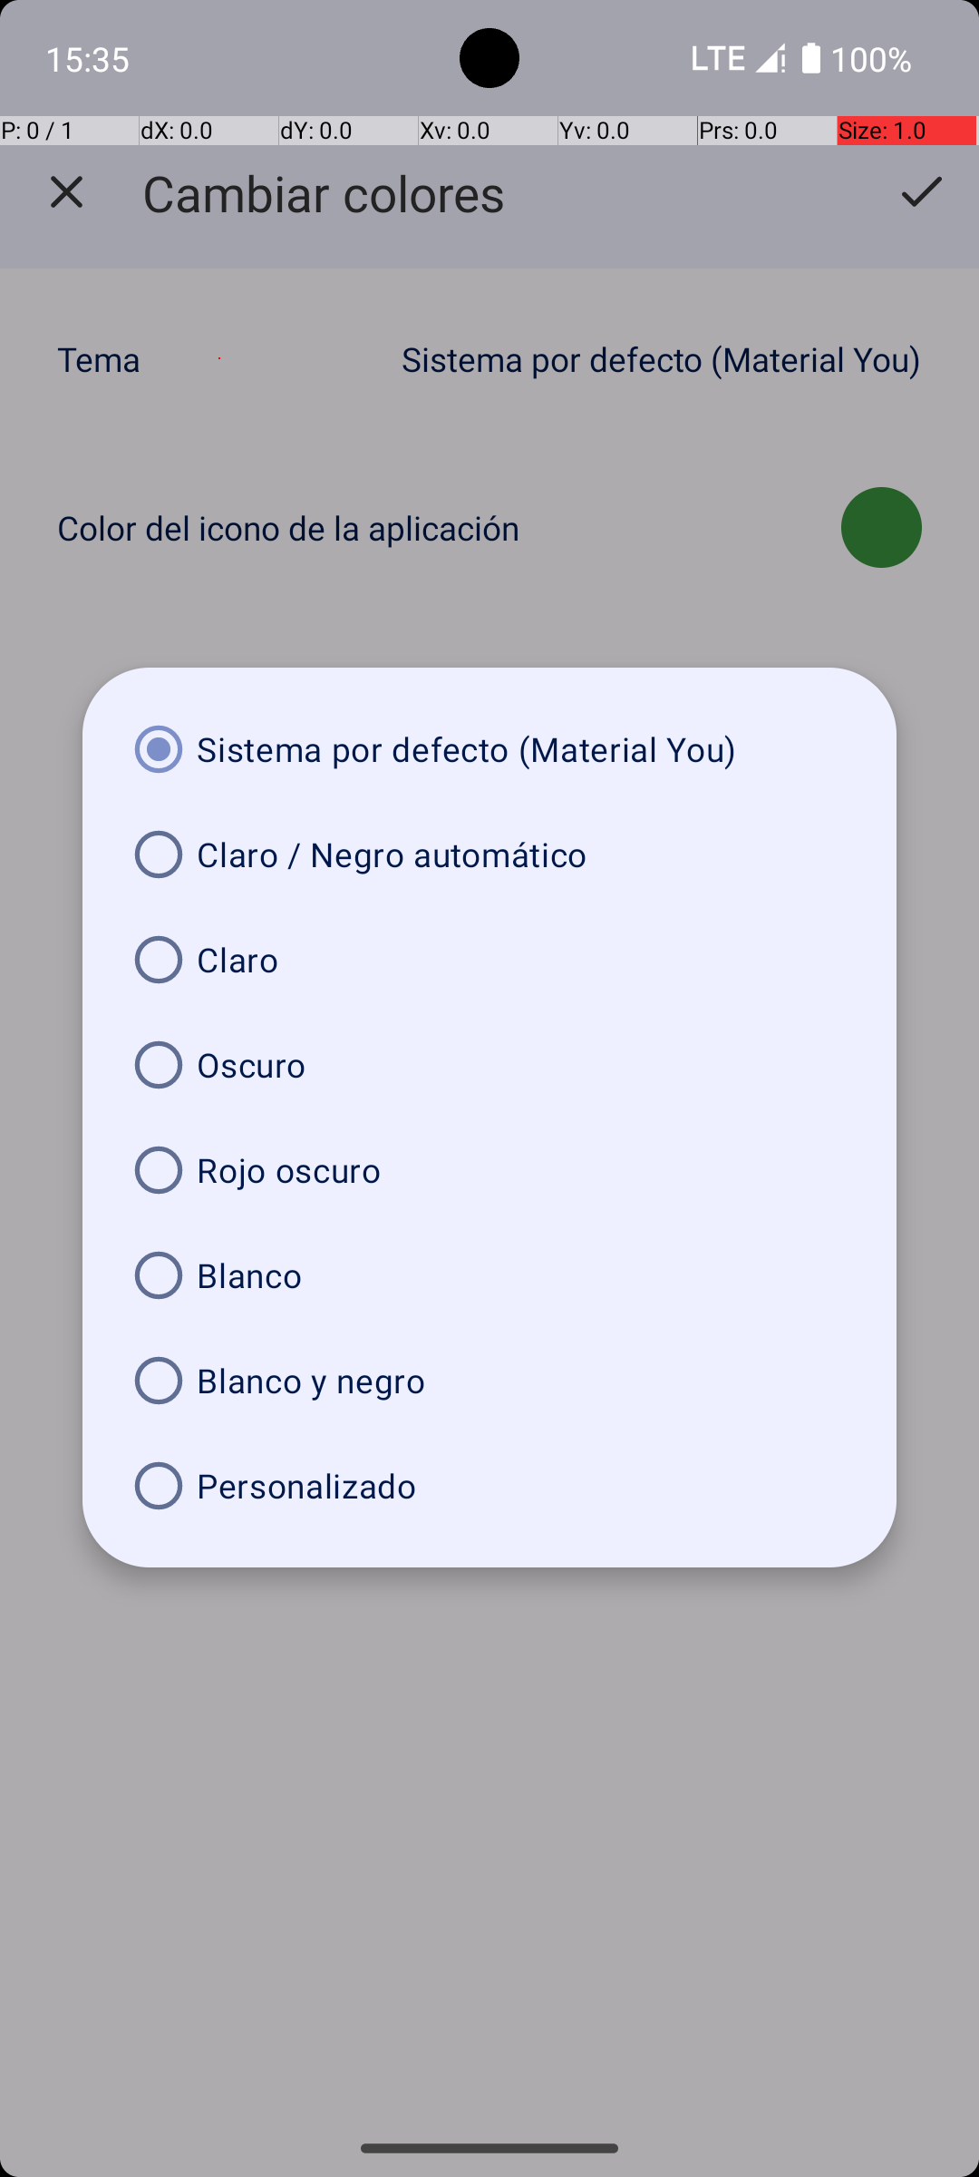 The width and height of the screenshot is (979, 2177). Describe the element at coordinates (489, 960) in the screenshot. I see `Claro` at that location.